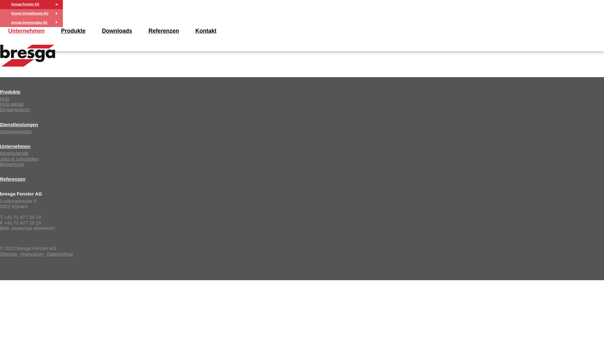 This screenshot has height=340, width=604. Describe the element at coordinates (14, 153) in the screenshot. I see `Mitarbeitende` at that location.